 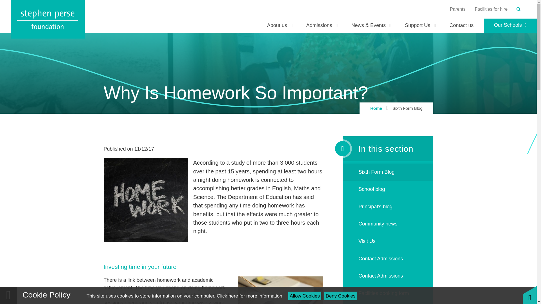 I want to click on Parents, so click(x=458, y=9).